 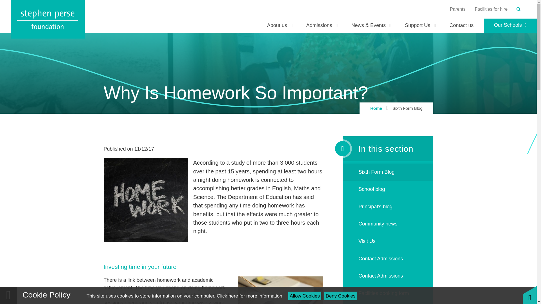 I want to click on Parents, so click(x=458, y=9).